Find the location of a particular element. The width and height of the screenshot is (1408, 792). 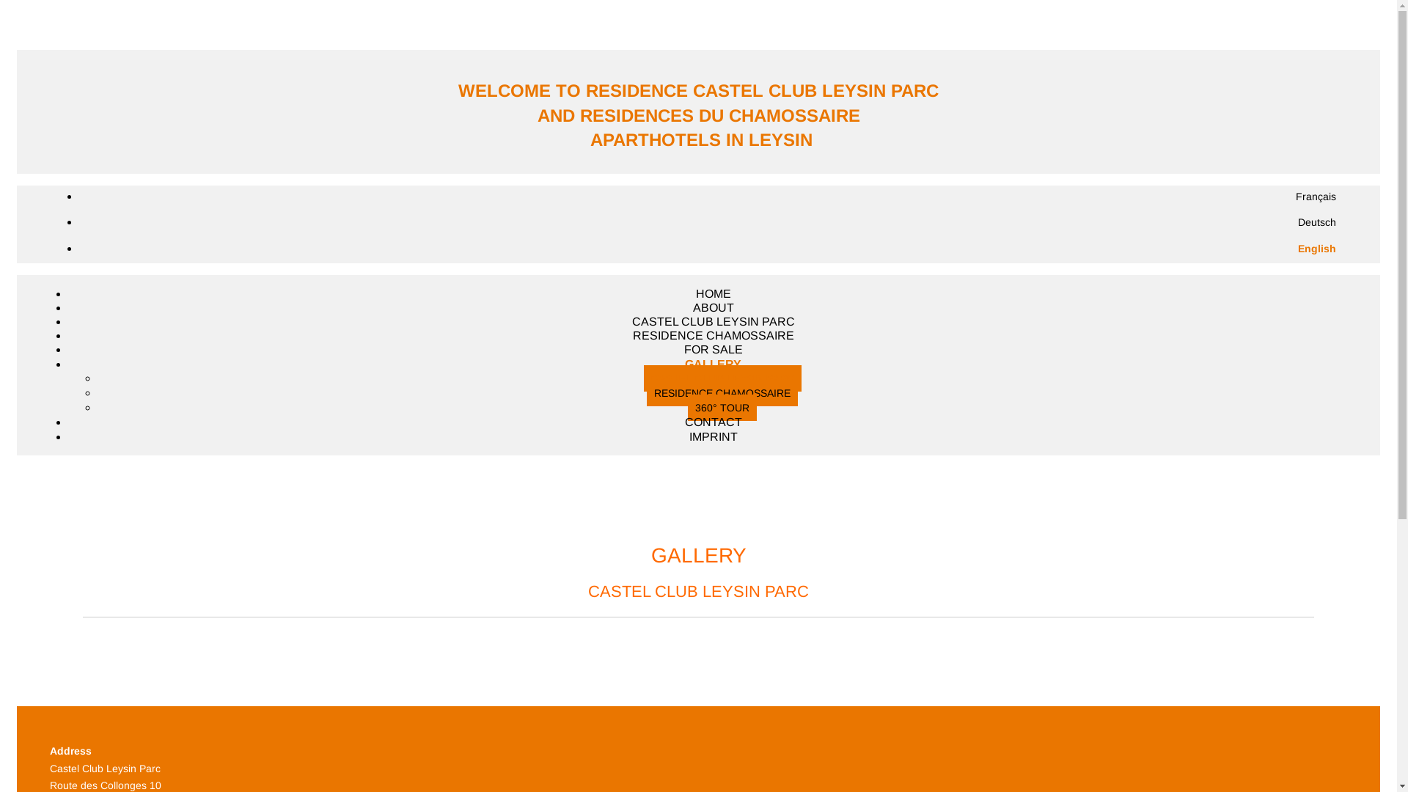

GALLERY is located at coordinates (713, 364).